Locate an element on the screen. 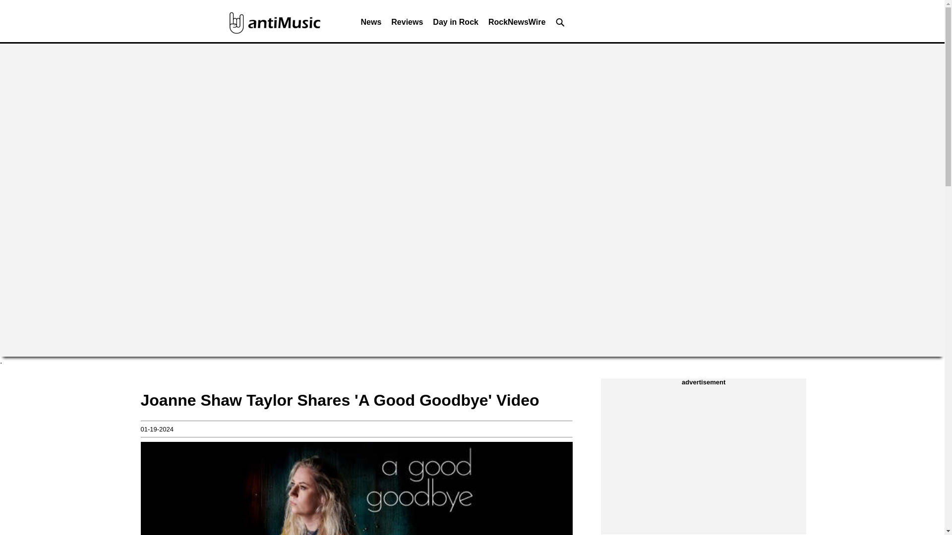 Image resolution: width=952 pixels, height=535 pixels. RockNewsWire is located at coordinates (517, 25).